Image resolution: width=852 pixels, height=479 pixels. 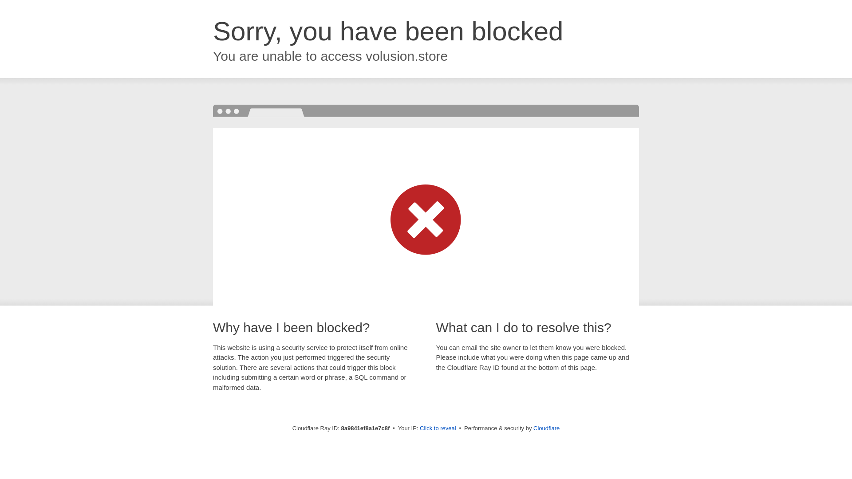 I want to click on Cloudflare, so click(x=546, y=428).